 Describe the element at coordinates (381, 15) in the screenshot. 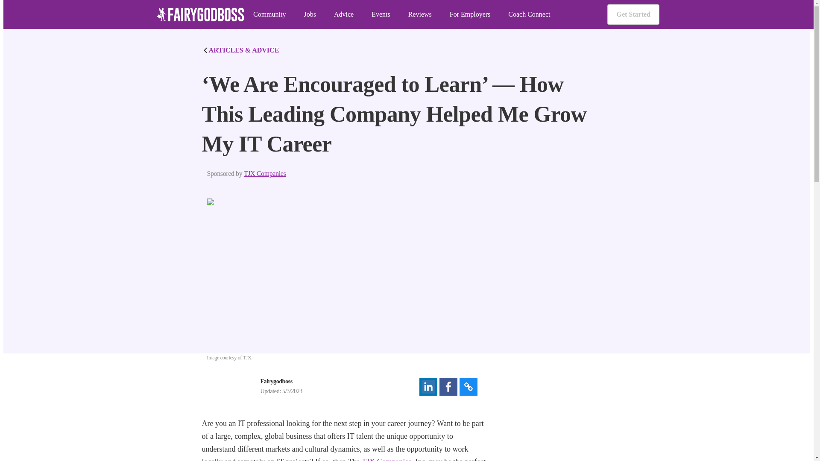

I see `Events` at that location.